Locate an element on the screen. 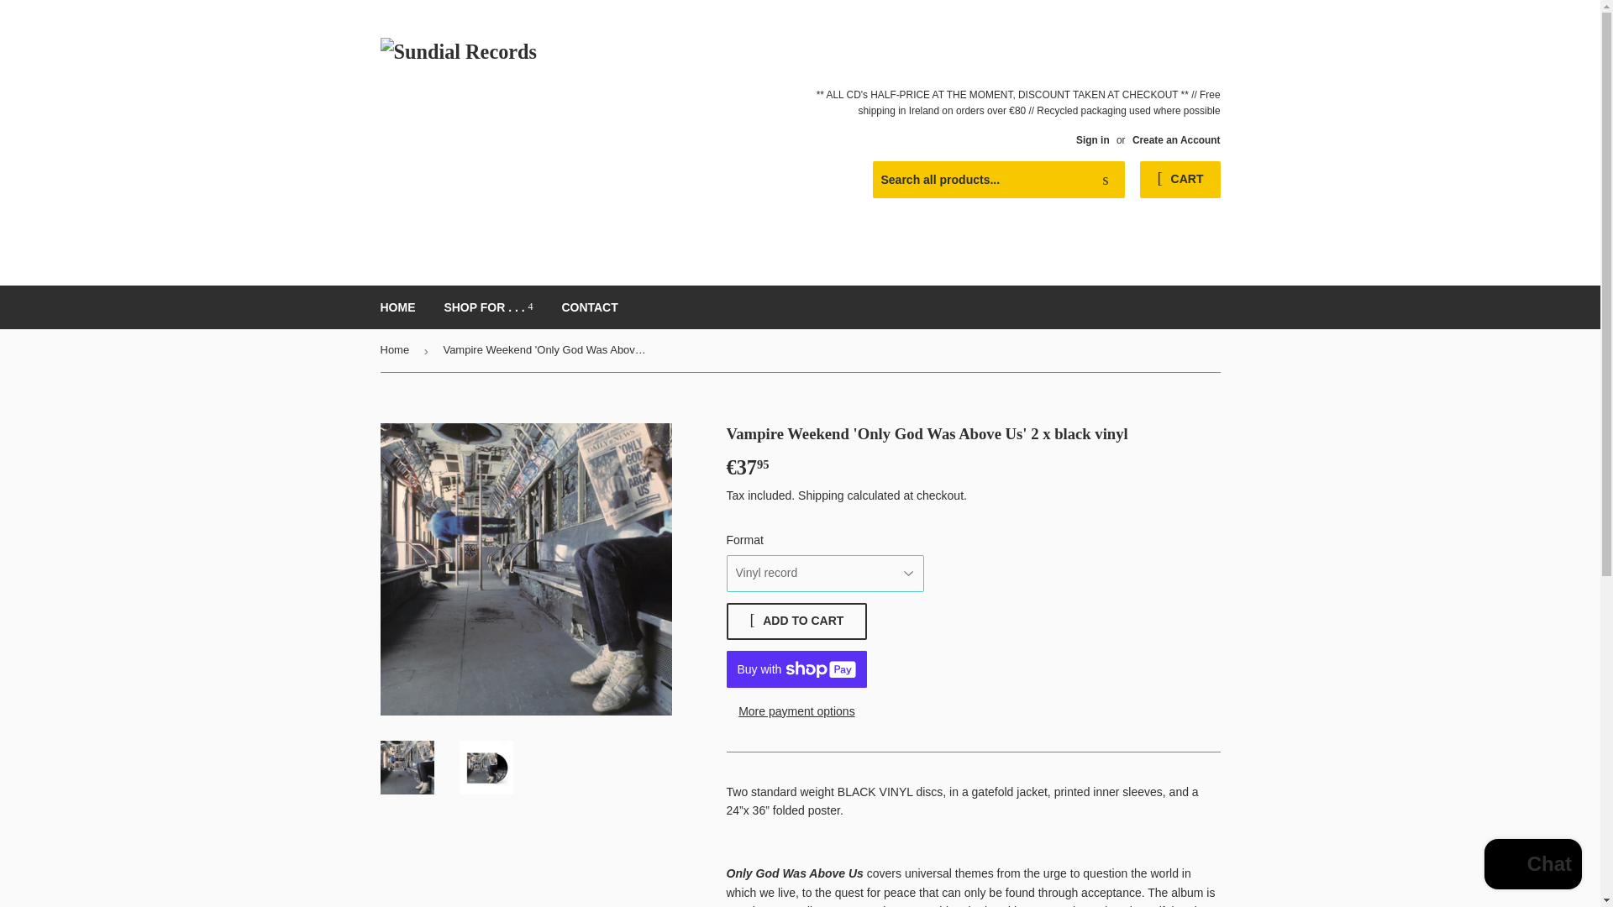  Sign in is located at coordinates (1092, 139).